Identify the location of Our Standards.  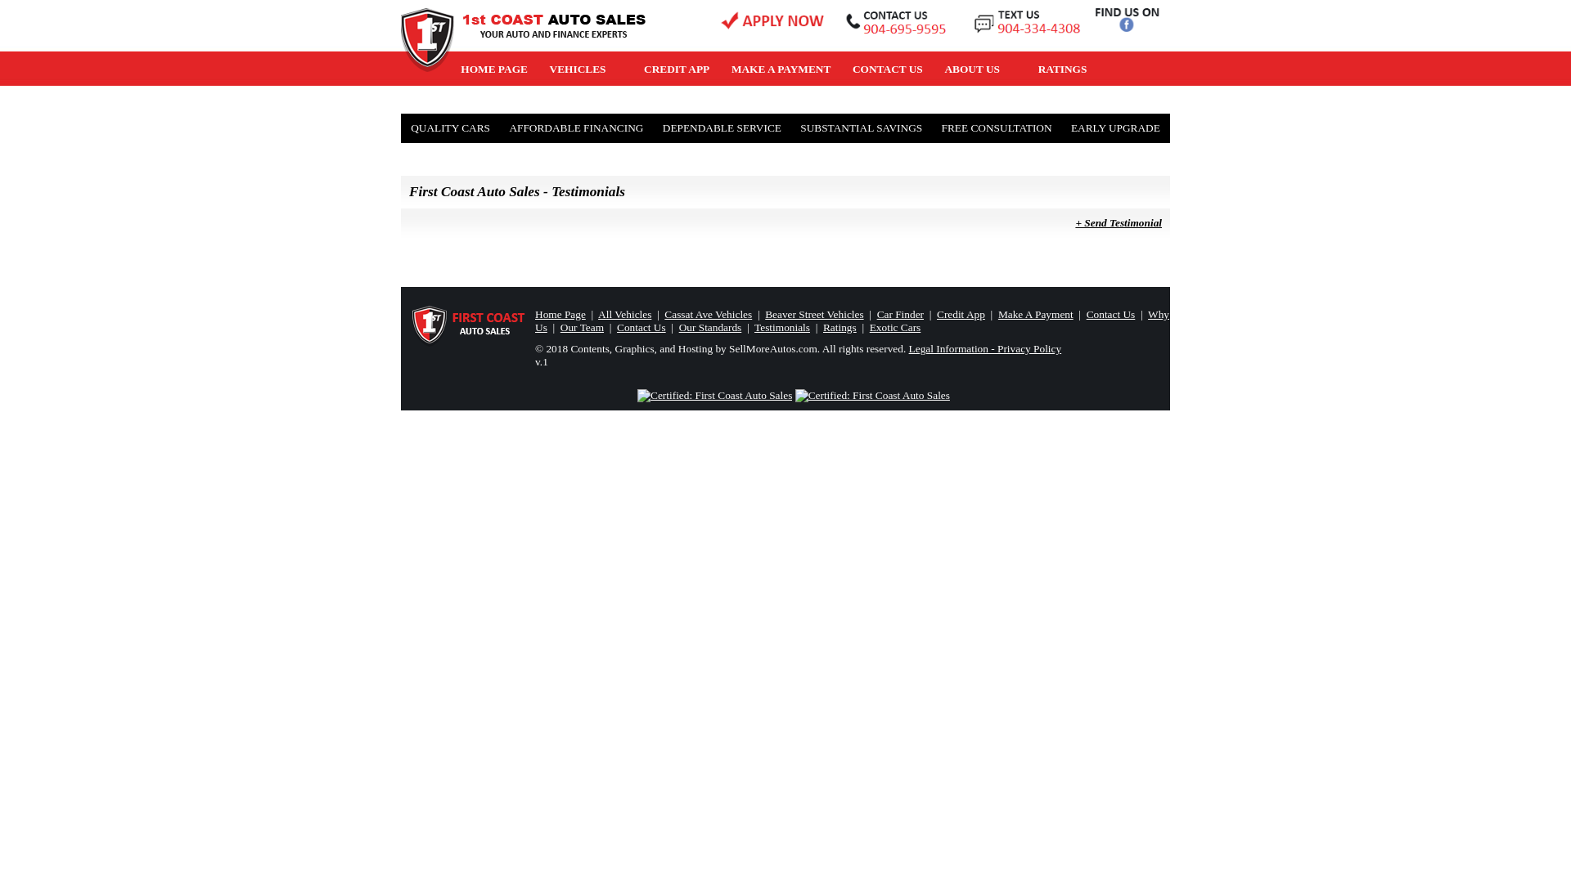
(710, 327).